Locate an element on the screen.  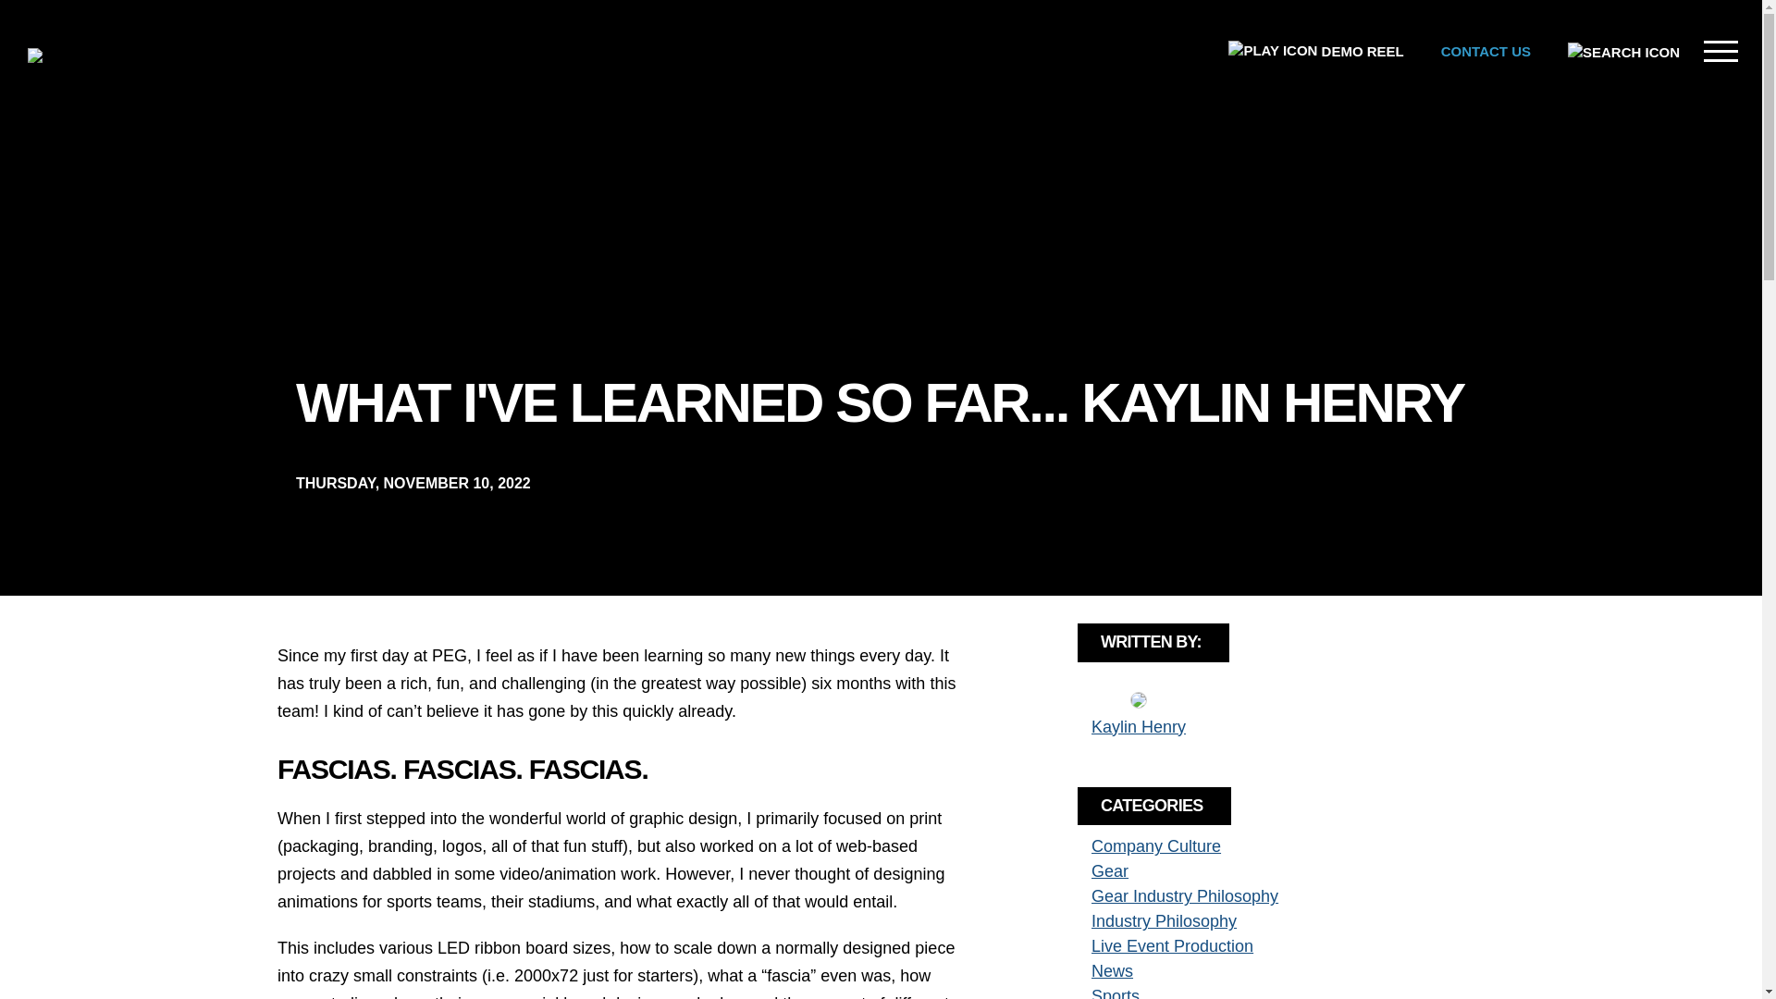
Category: Industry Philosophy is located at coordinates (1164, 921).